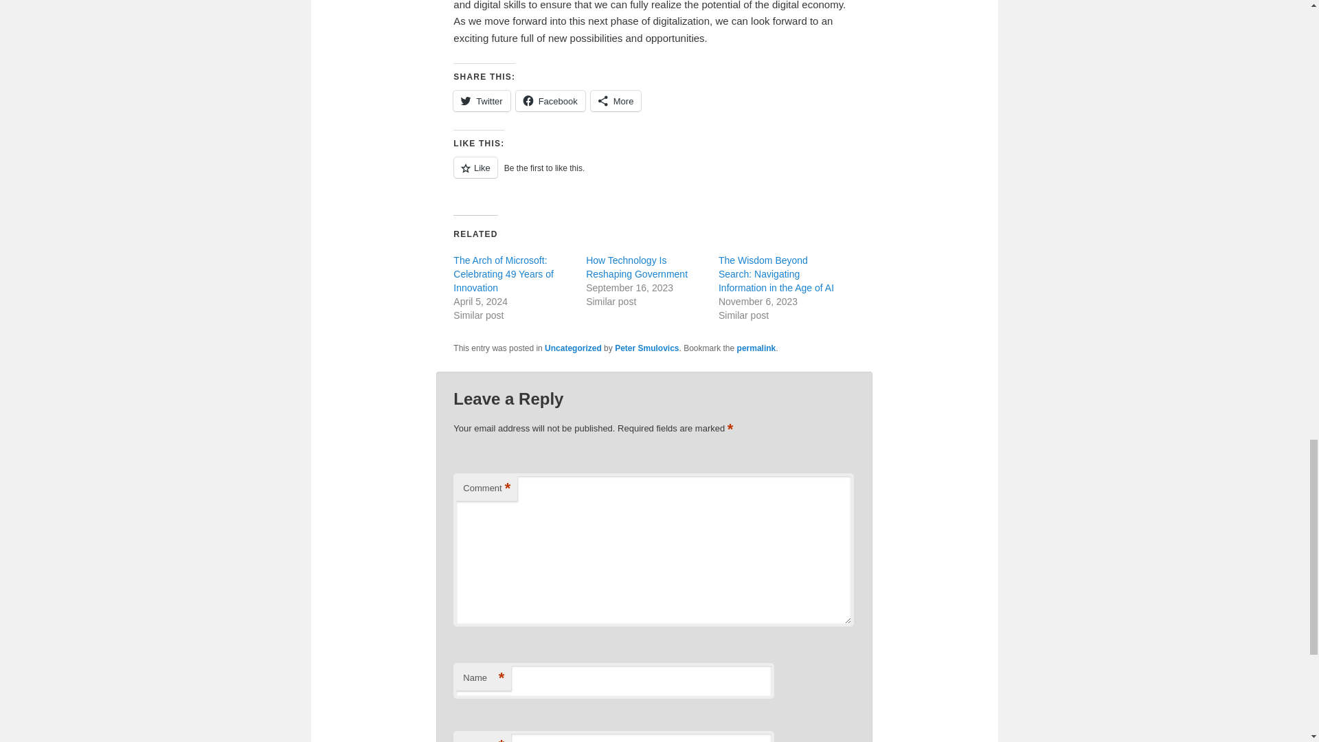  What do you see at coordinates (550, 100) in the screenshot?
I see `Click to share on Facebook` at bounding box center [550, 100].